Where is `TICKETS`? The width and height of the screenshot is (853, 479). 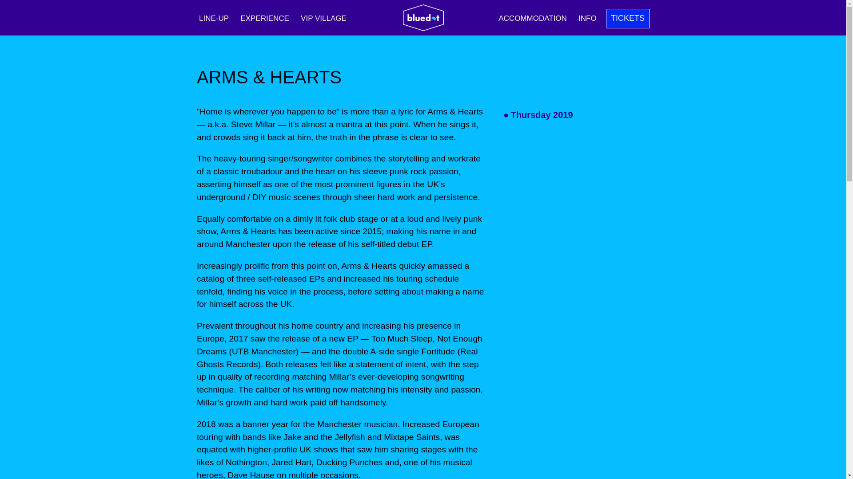 TICKETS is located at coordinates (627, 19).